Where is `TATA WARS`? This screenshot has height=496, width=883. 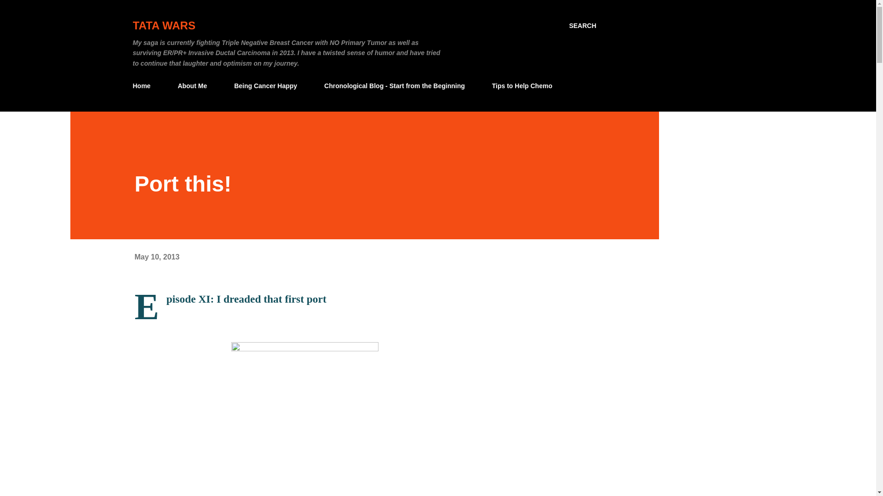 TATA WARS is located at coordinates (164, 26).